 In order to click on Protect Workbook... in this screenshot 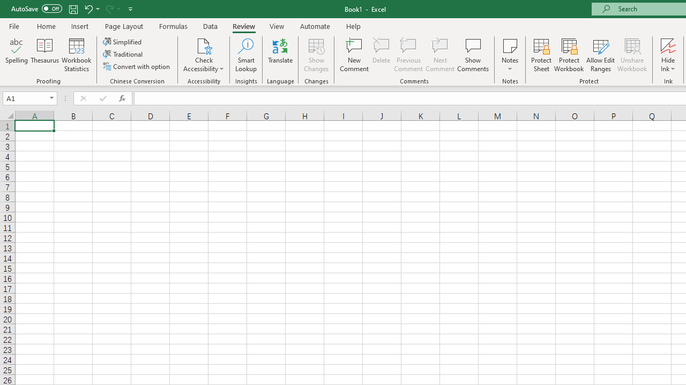, I will do `click(569, 55)`.